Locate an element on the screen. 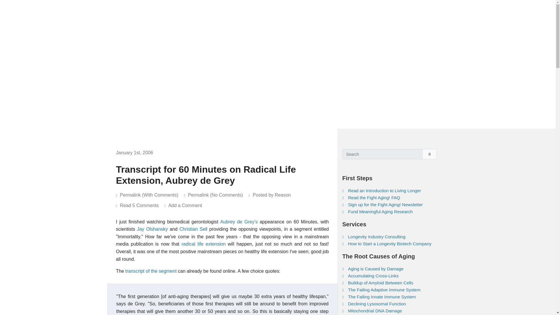 The image size is (560, 315). Add a Comment is located at coordinates (187, 205).